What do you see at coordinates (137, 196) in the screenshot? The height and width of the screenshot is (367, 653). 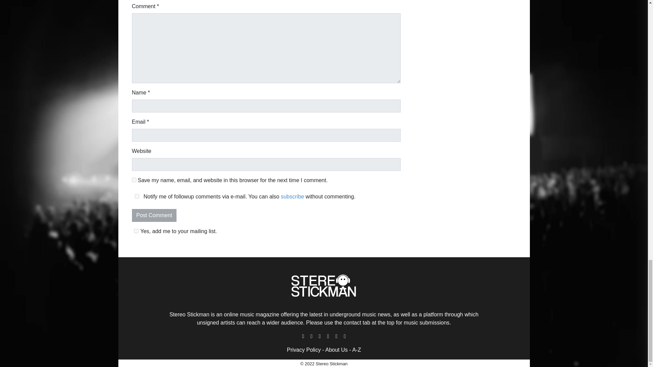 I see `yes` at bounding box center [137, 196].